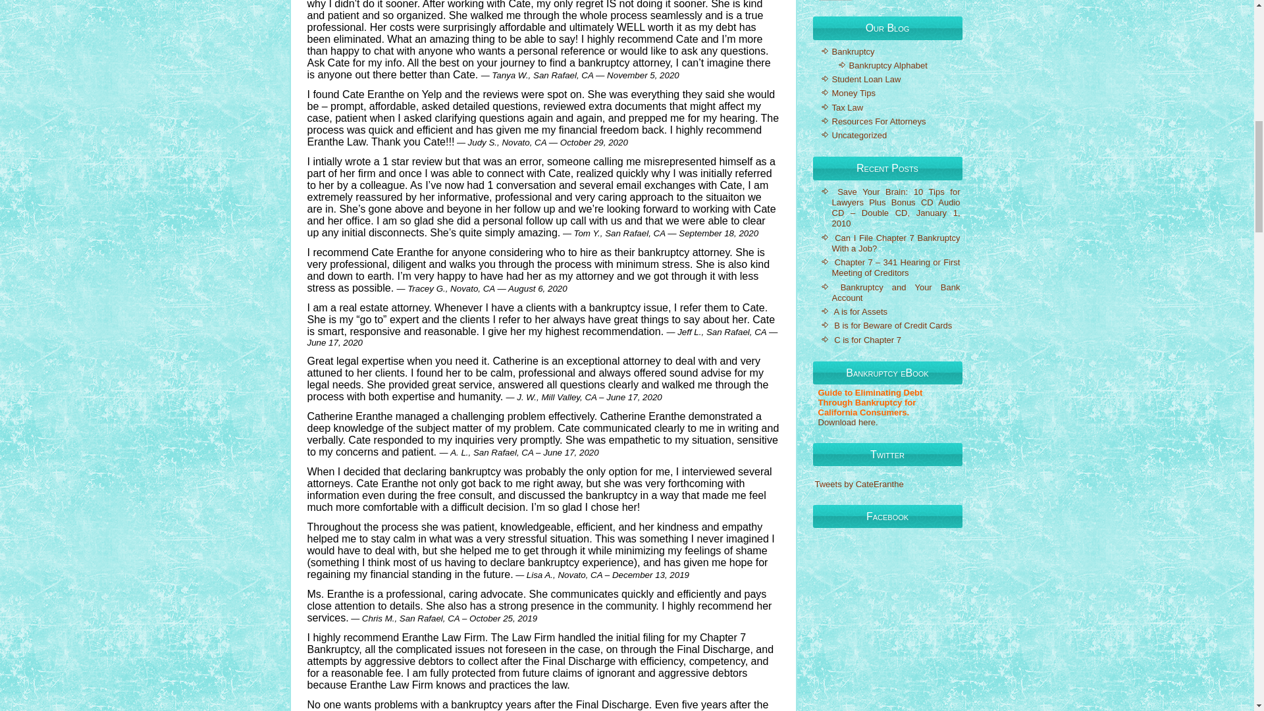  I want to click on Bankruptcy, so click(853, 51).